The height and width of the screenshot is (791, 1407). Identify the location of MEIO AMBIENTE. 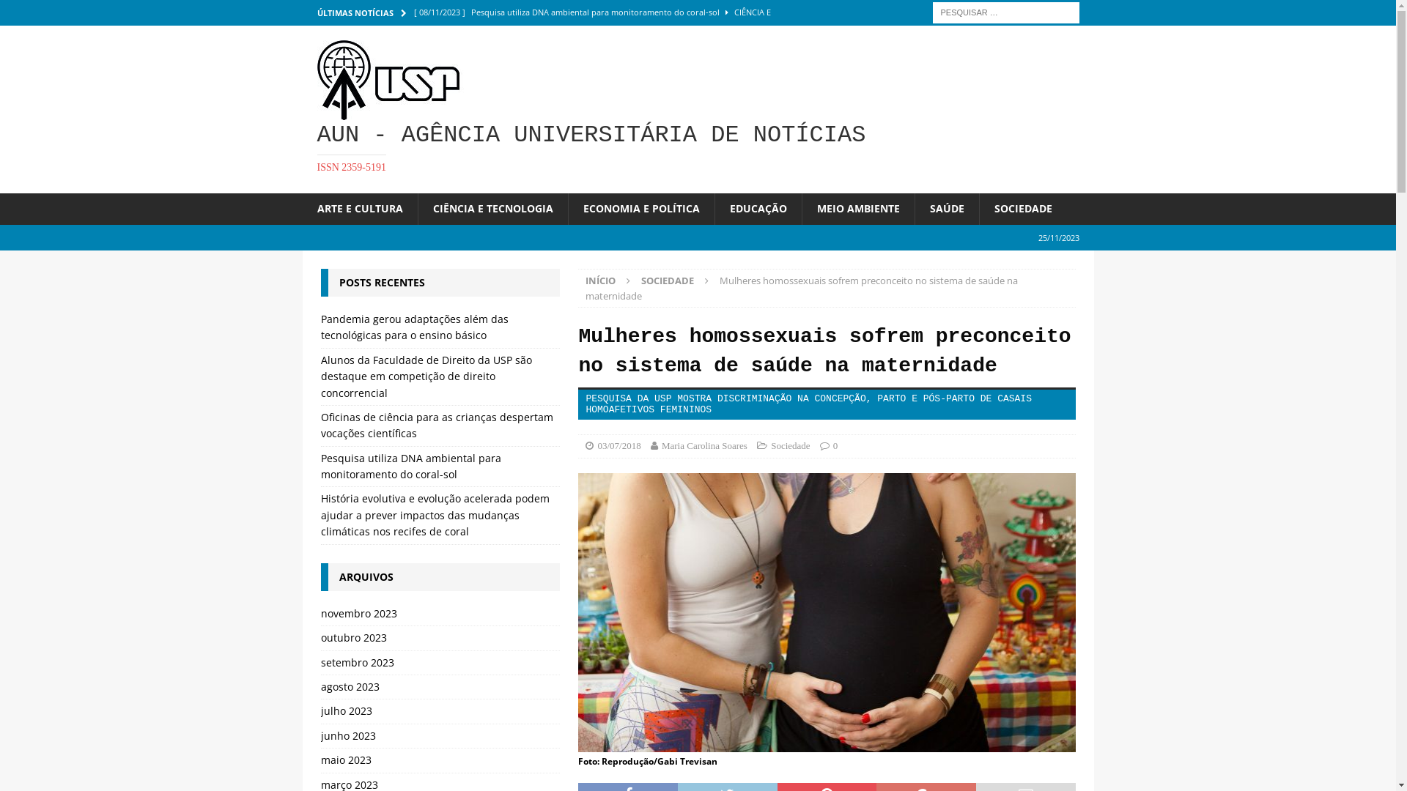
(858, 209).